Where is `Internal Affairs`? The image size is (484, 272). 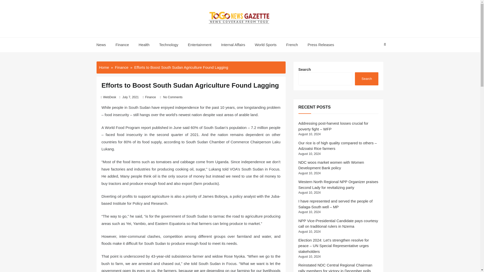
Internal Affairs is located at coordinates (233, 45).